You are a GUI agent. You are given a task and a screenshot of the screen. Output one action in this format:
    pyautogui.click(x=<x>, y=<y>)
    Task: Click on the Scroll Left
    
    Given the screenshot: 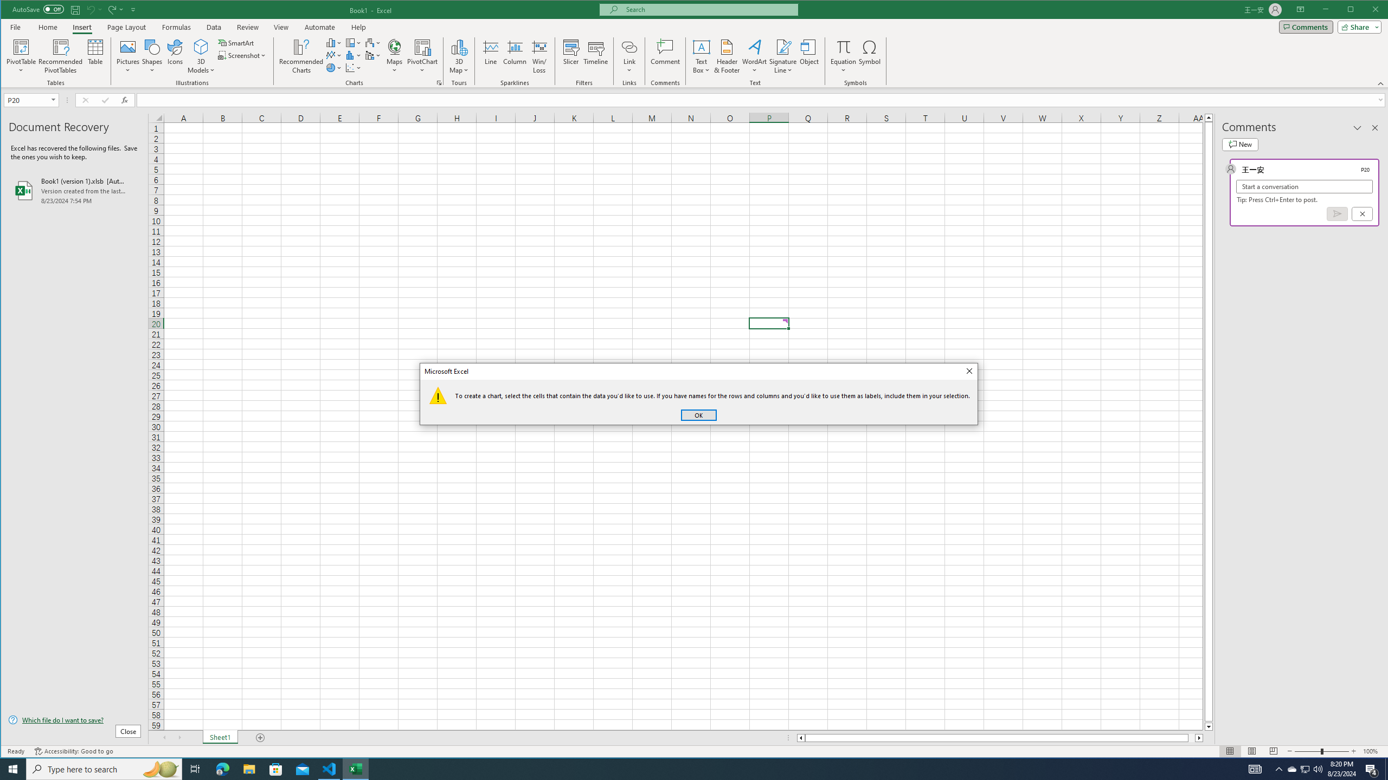 What is the action you would take?
    pyautogui.click(x=164, y=738)
    